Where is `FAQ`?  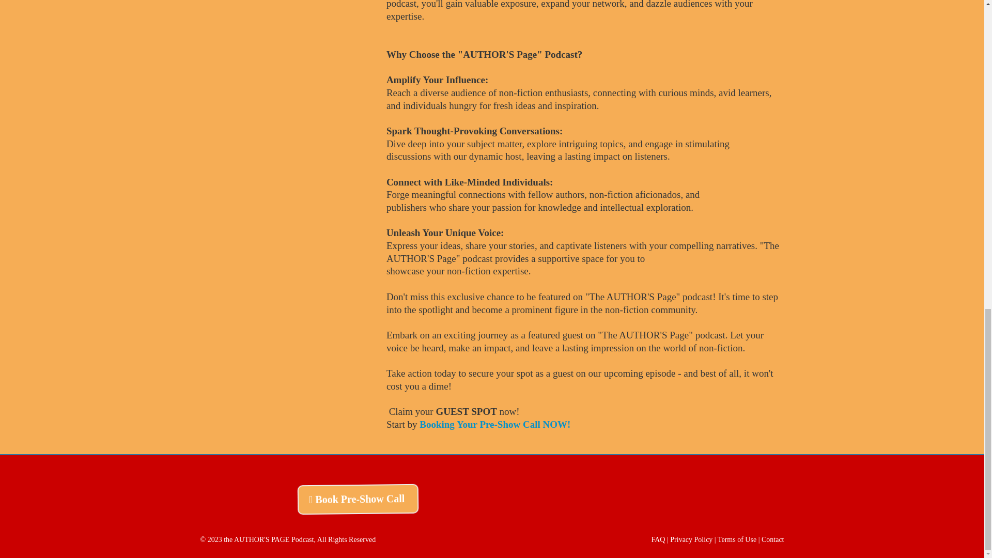 FAQ is located at coordinates (658, 539).